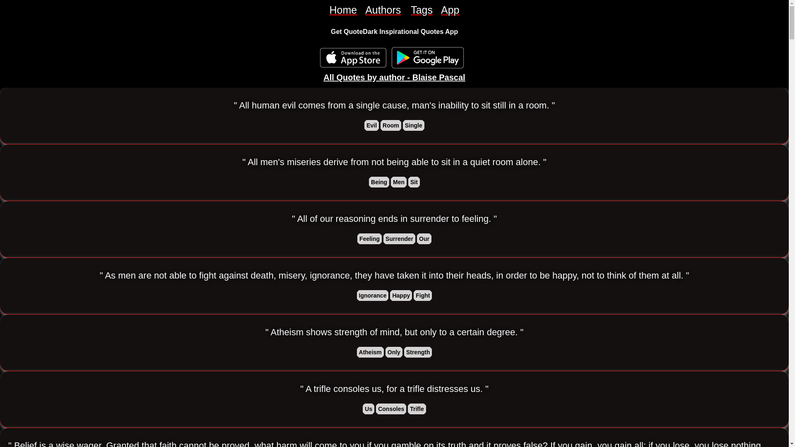  What do you see at coordinates (414, 125) in the screenshot?
I see `Single` at bounding box center [414, 125].